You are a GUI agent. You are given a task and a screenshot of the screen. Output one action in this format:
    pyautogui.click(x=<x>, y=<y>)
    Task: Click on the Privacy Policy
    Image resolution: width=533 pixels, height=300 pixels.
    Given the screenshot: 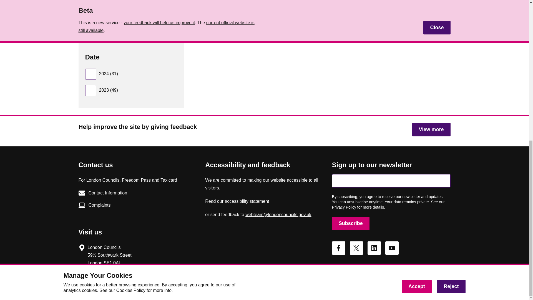 What is the action you would take?
    pyautogui.click(x=344, y=207)
    